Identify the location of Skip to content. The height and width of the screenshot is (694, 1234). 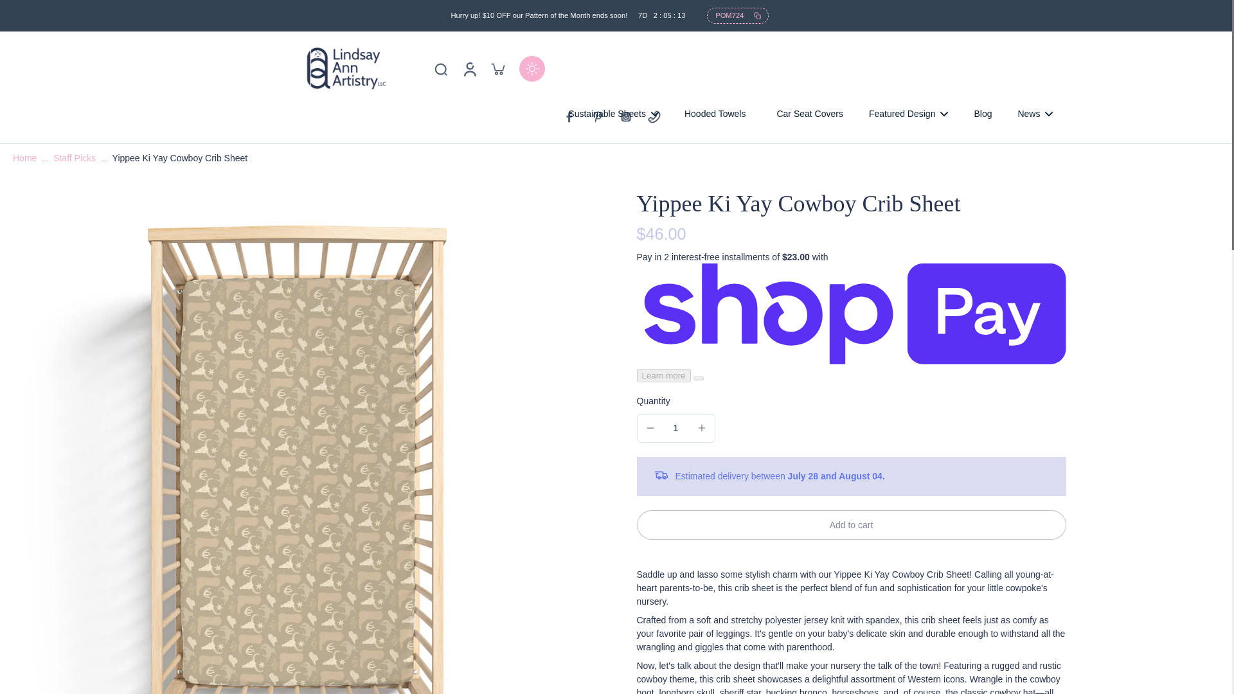
(16, 9).